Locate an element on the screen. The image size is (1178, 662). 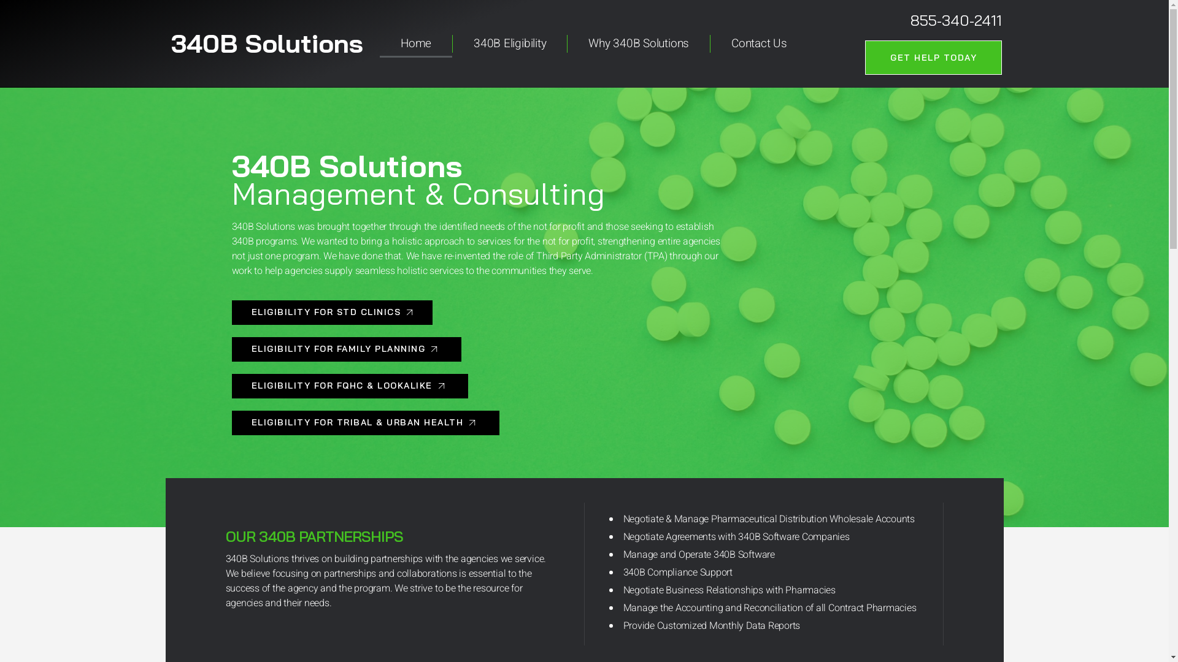
ELIGIBILITY FOR FQHC & LOOKALIKE is located at coordinates (350, 386).